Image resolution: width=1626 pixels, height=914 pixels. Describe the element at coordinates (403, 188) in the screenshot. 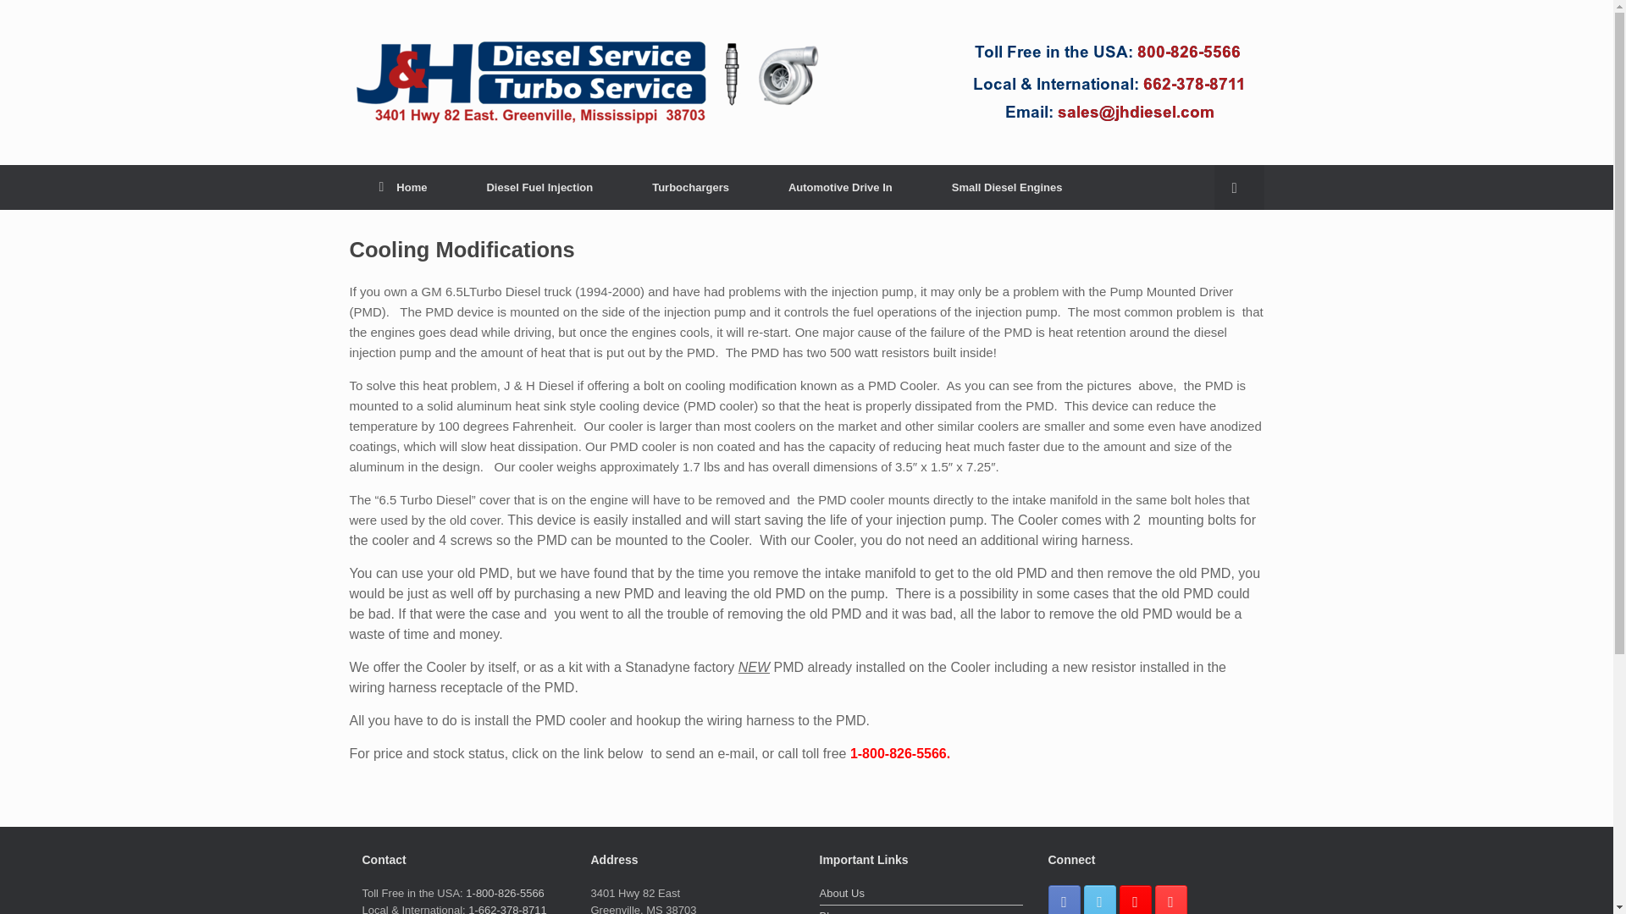

I see `Home` at that location.